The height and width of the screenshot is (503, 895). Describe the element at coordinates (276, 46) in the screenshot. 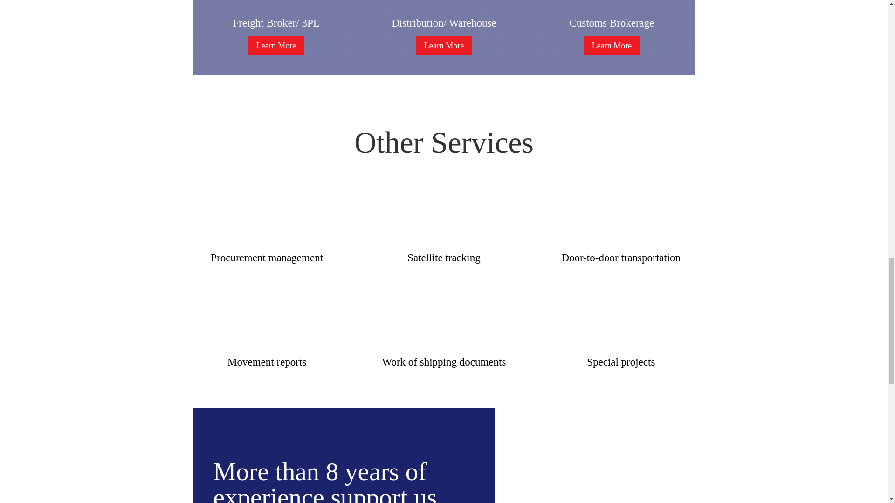

I see `Learn More` at that location.